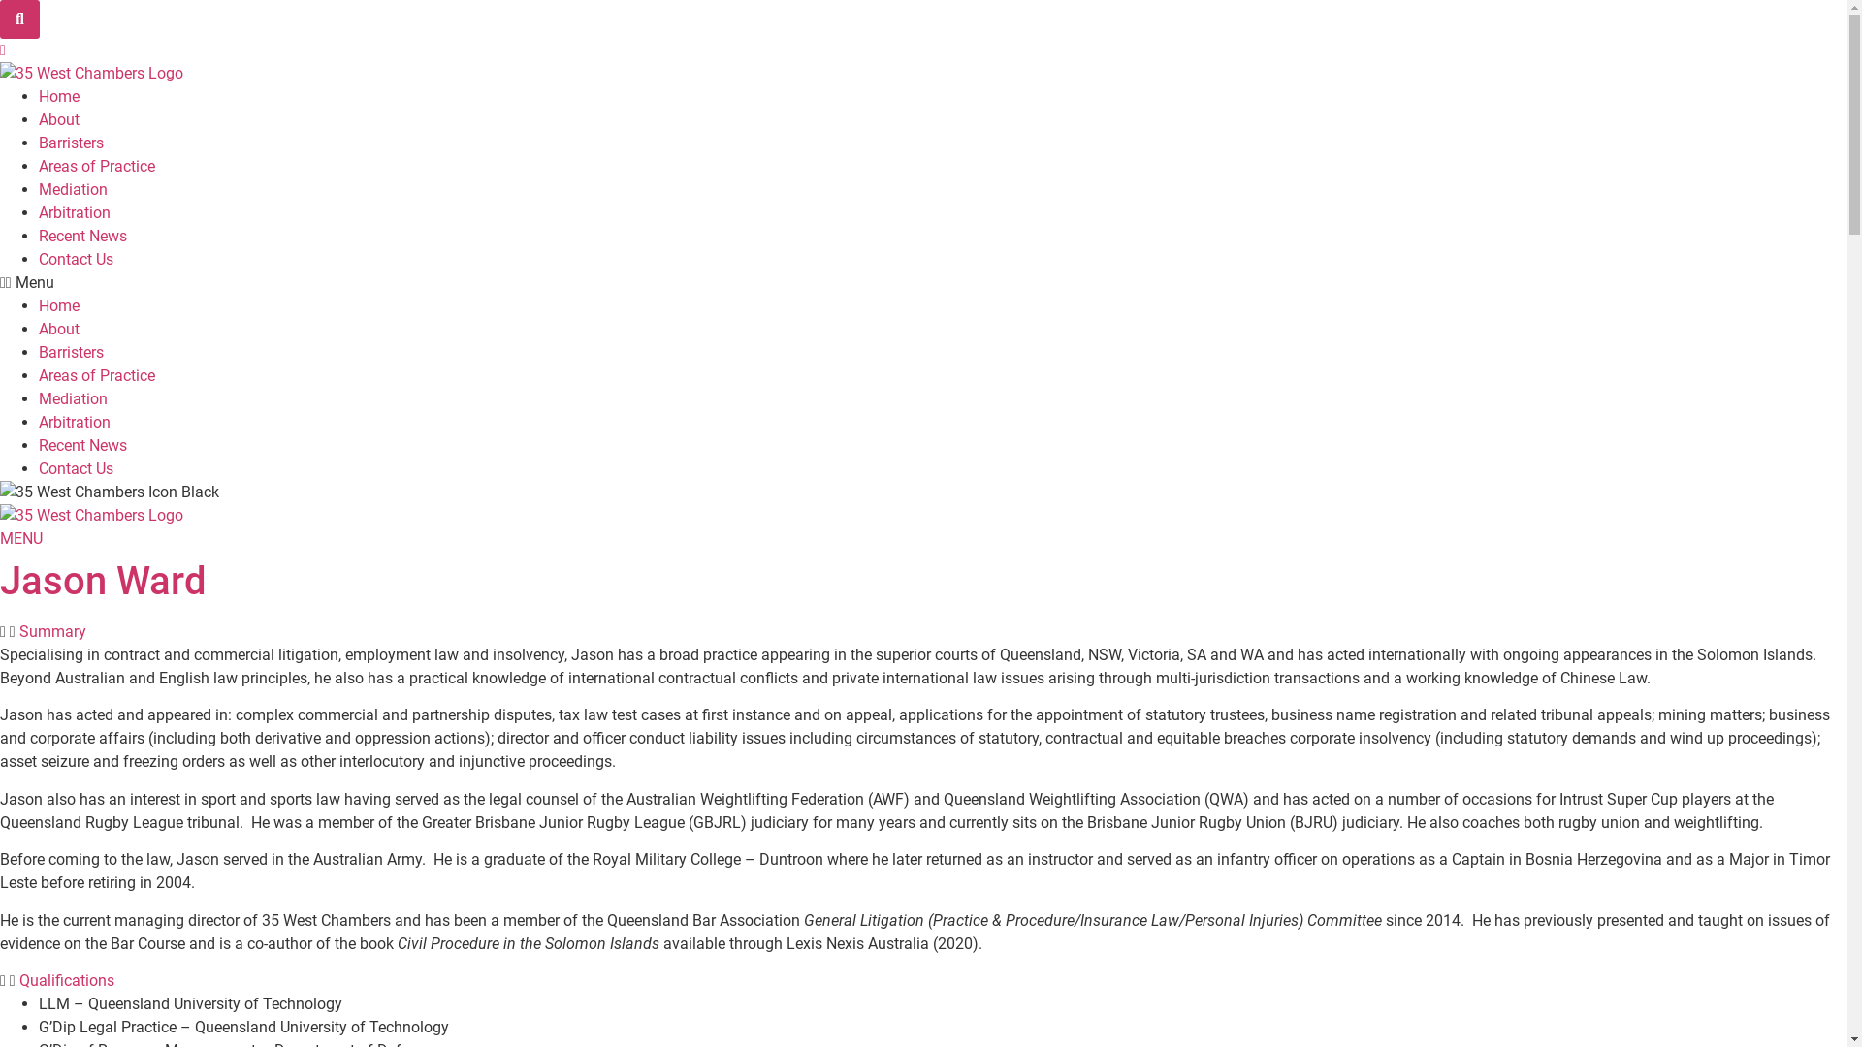 Image resolution: width=1862 pixels, height=1047 pixels. What do you see at coordinates (21, 539) in the screenshot?
I see `MENU` at bounding box center [21, 539].